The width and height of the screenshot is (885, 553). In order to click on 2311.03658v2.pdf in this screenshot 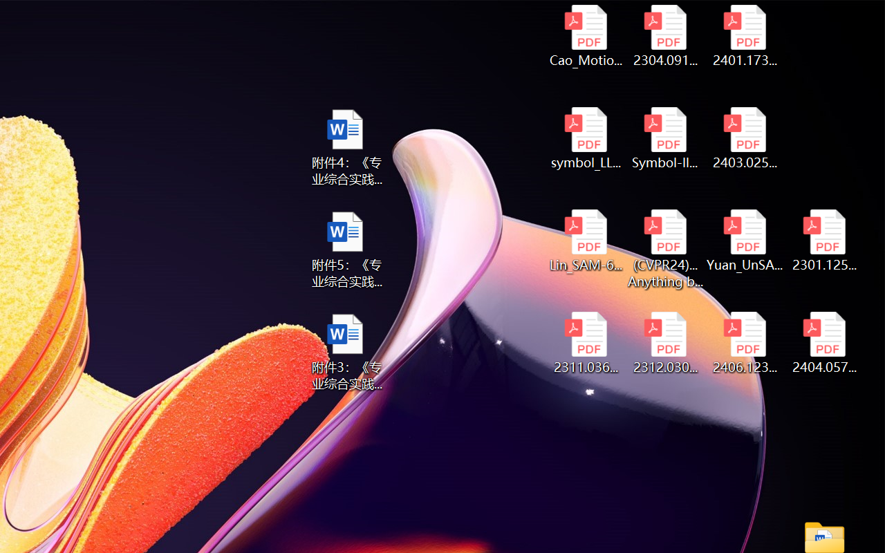, I will do `click(585, 343)`.